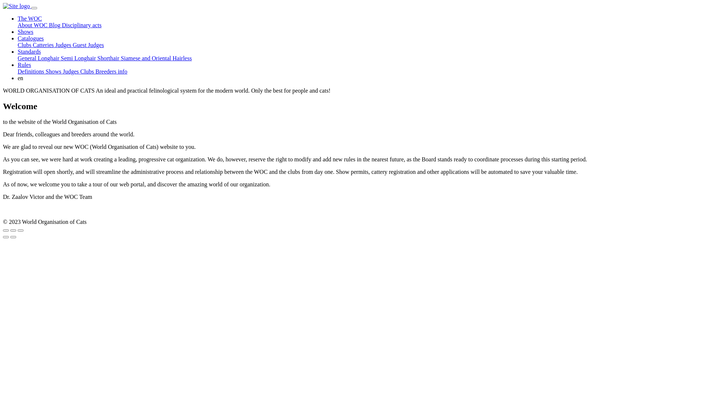 The image size is (706, 397). Describe the element at coordinates (146, 58) in the screenshot. I see `Siamese and Oriental` at that location.